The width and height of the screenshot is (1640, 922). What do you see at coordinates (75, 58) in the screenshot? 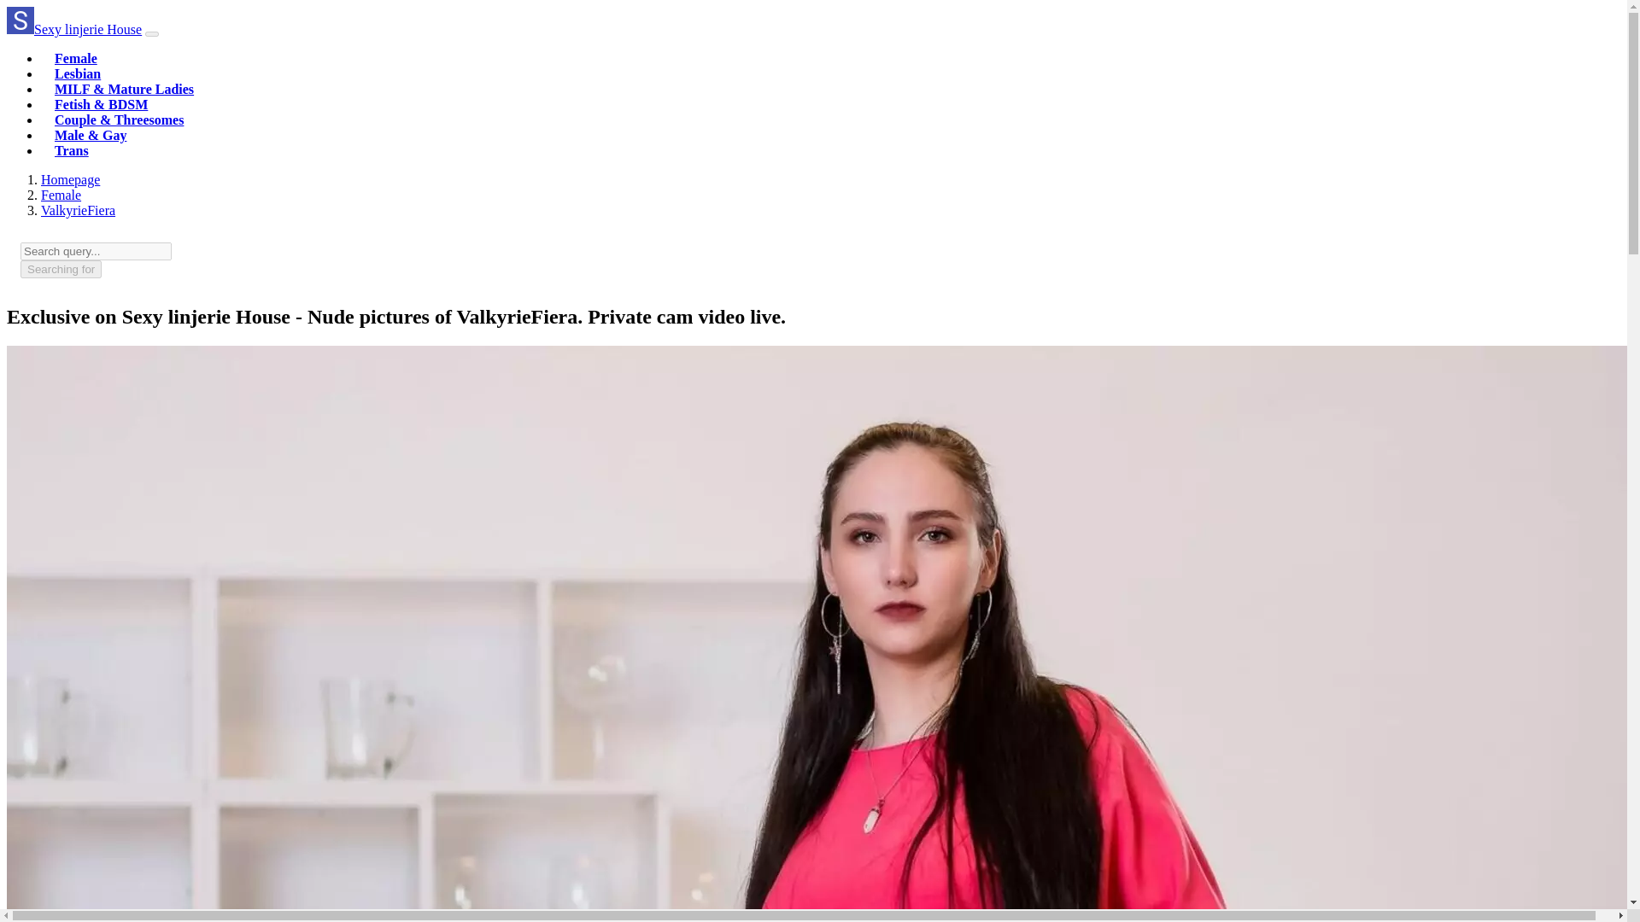
I see `Female` at bounding box center [75, 58].